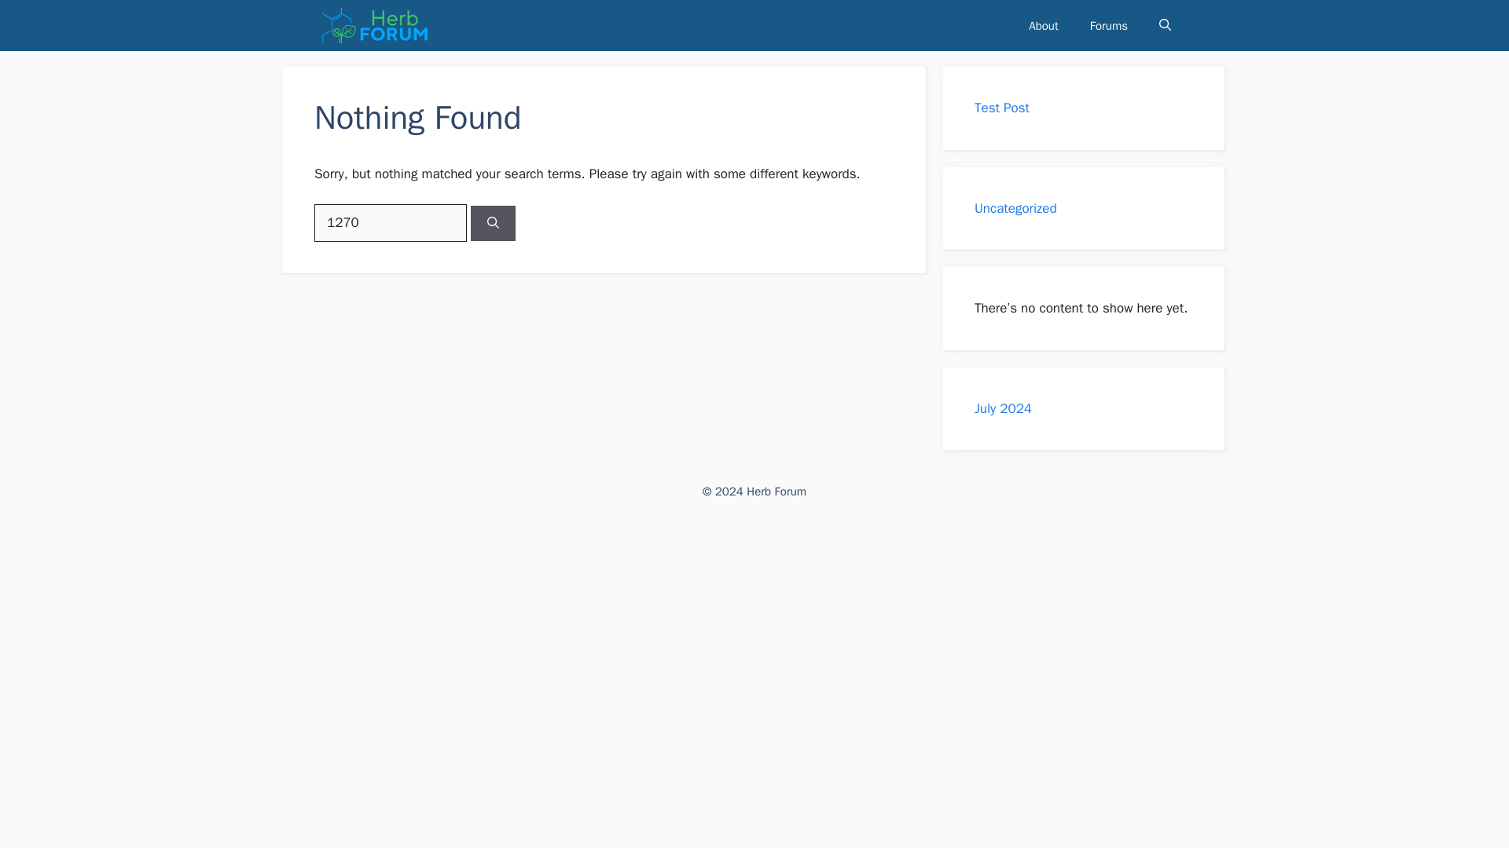  Describe the element at coordinates (1042, 25) in the screenshot. I see `About` at that location.